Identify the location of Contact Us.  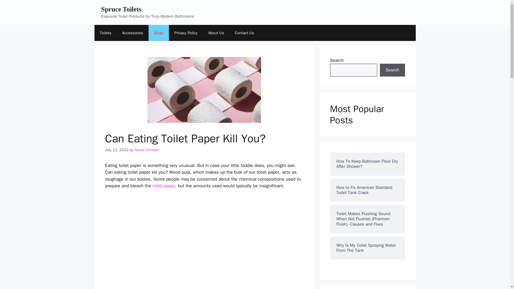
(244, 33).